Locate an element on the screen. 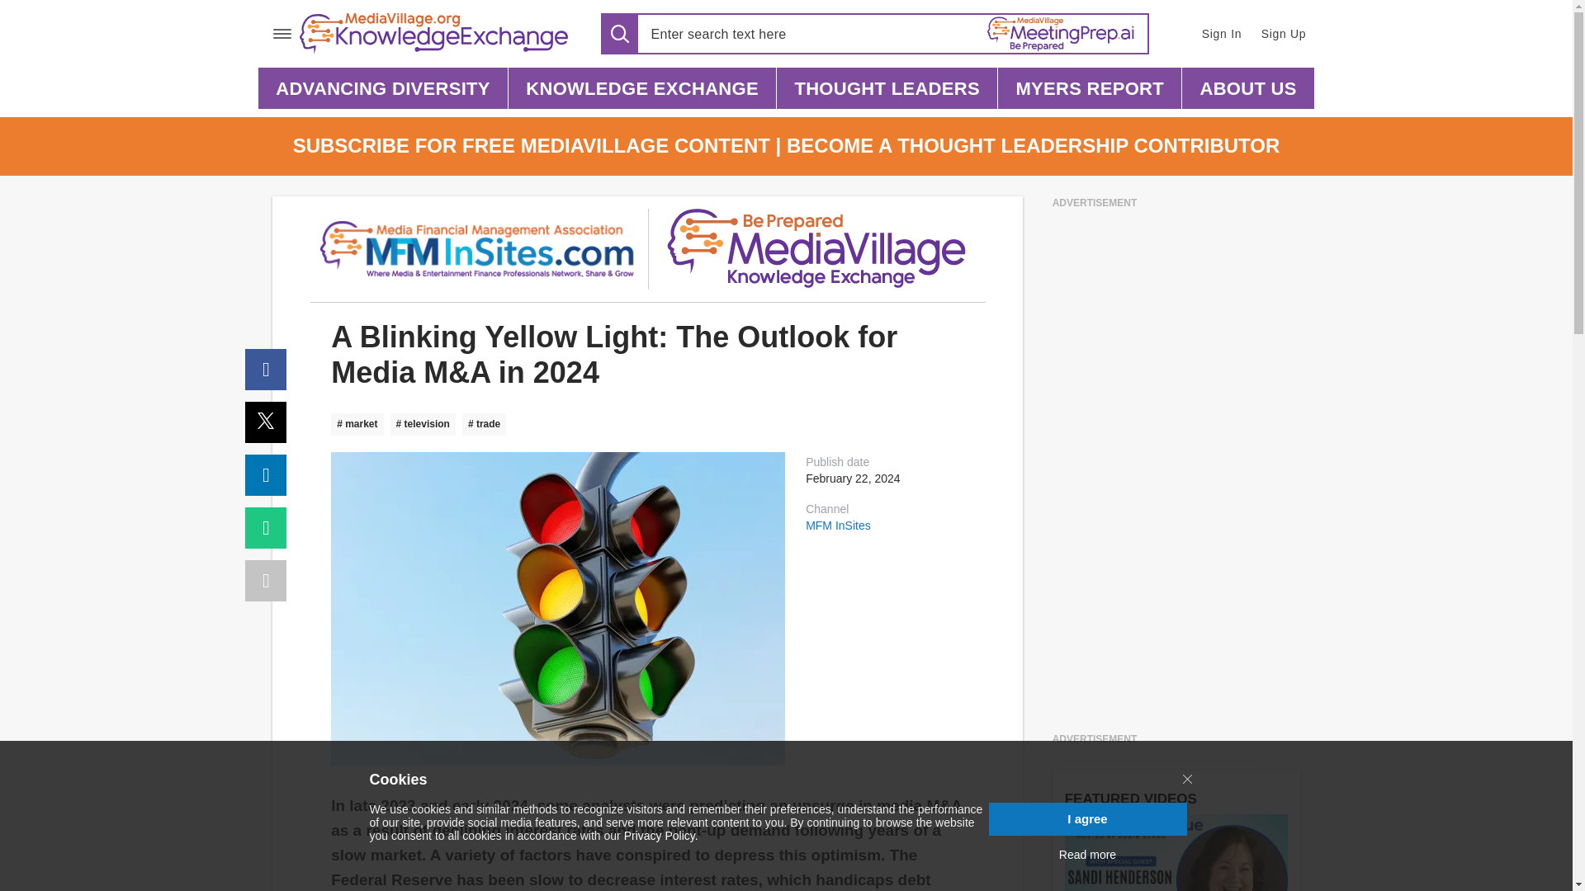  MFM InSites is located at coordinates (837, 525).